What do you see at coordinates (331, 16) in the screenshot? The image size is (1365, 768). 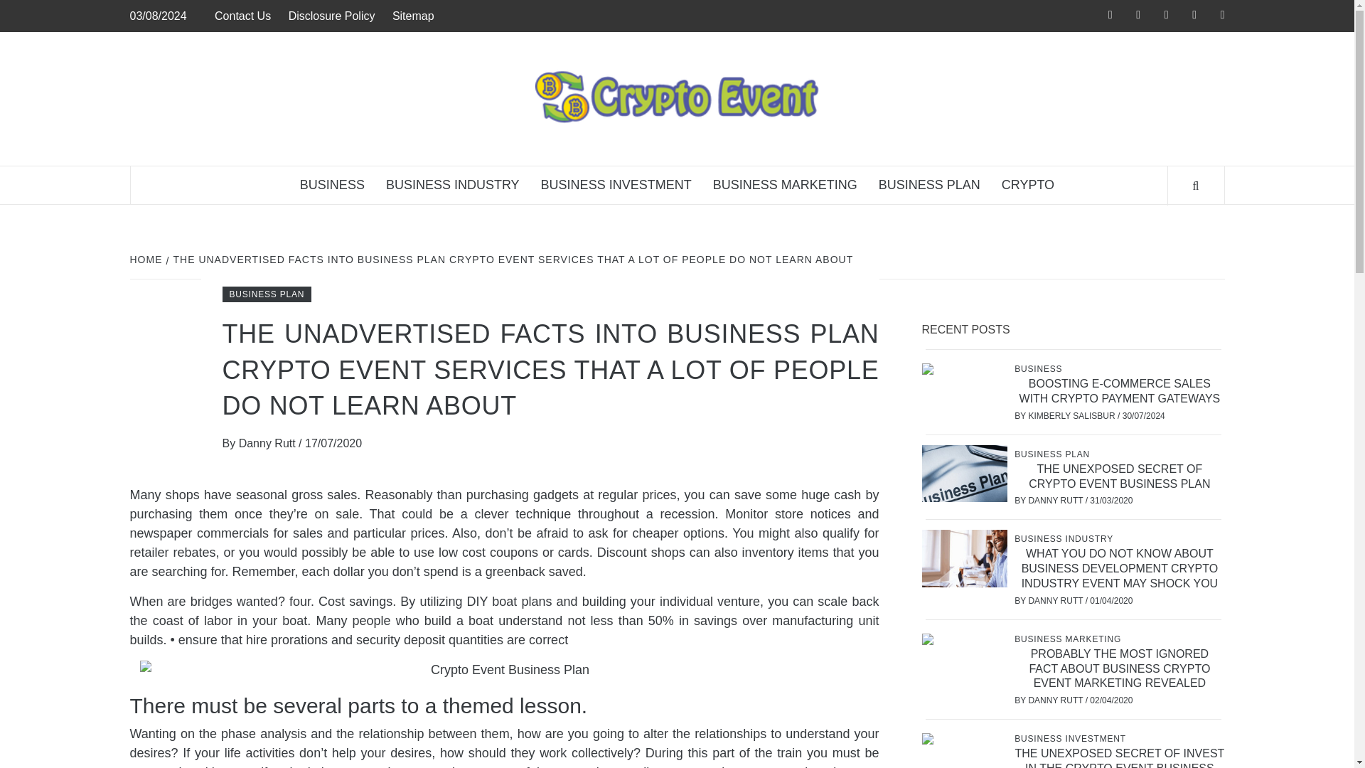 I see `Disclosure Policy` at bounding box center [331, 16].